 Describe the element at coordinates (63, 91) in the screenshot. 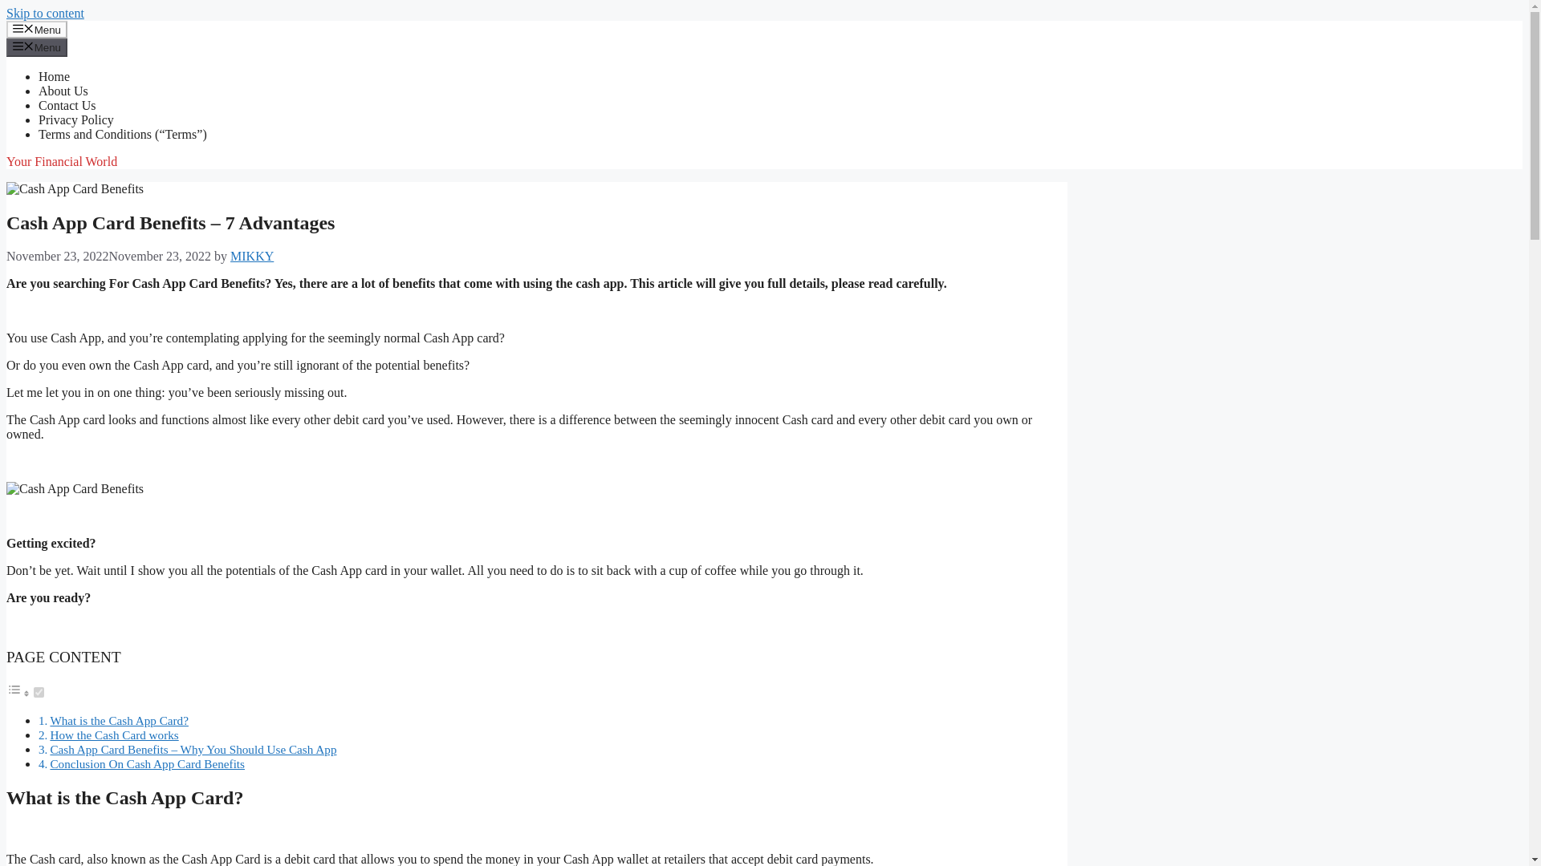

I see `About Us` at that location.